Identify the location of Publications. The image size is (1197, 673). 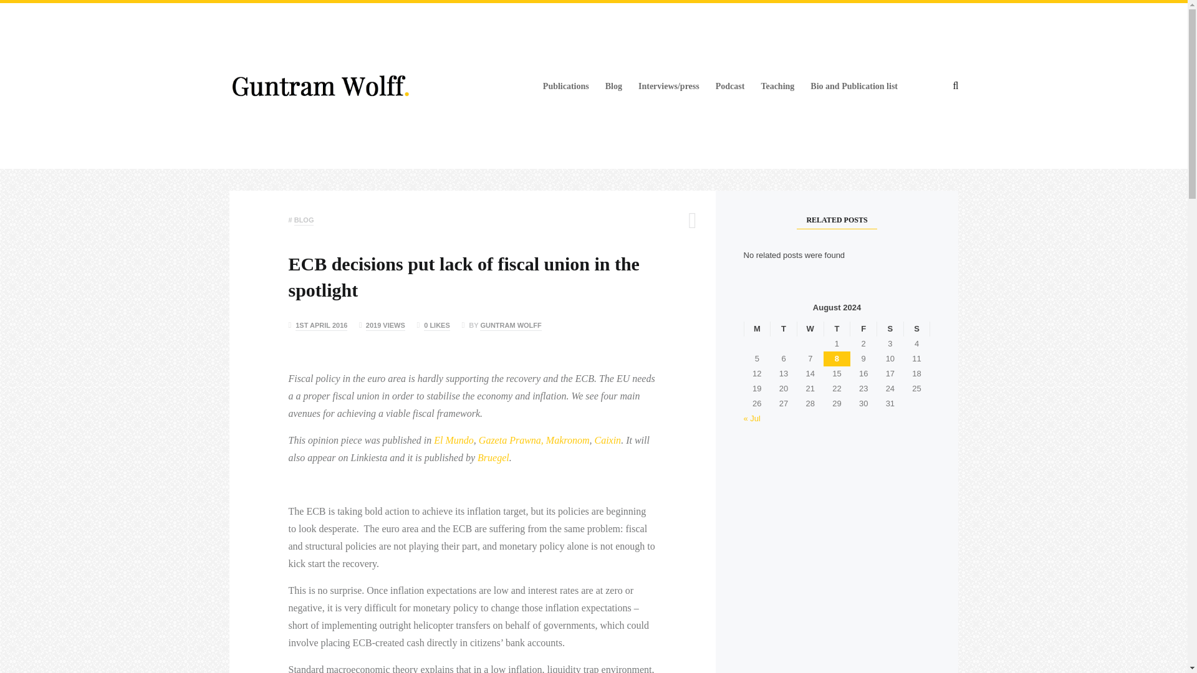
(566, 87).